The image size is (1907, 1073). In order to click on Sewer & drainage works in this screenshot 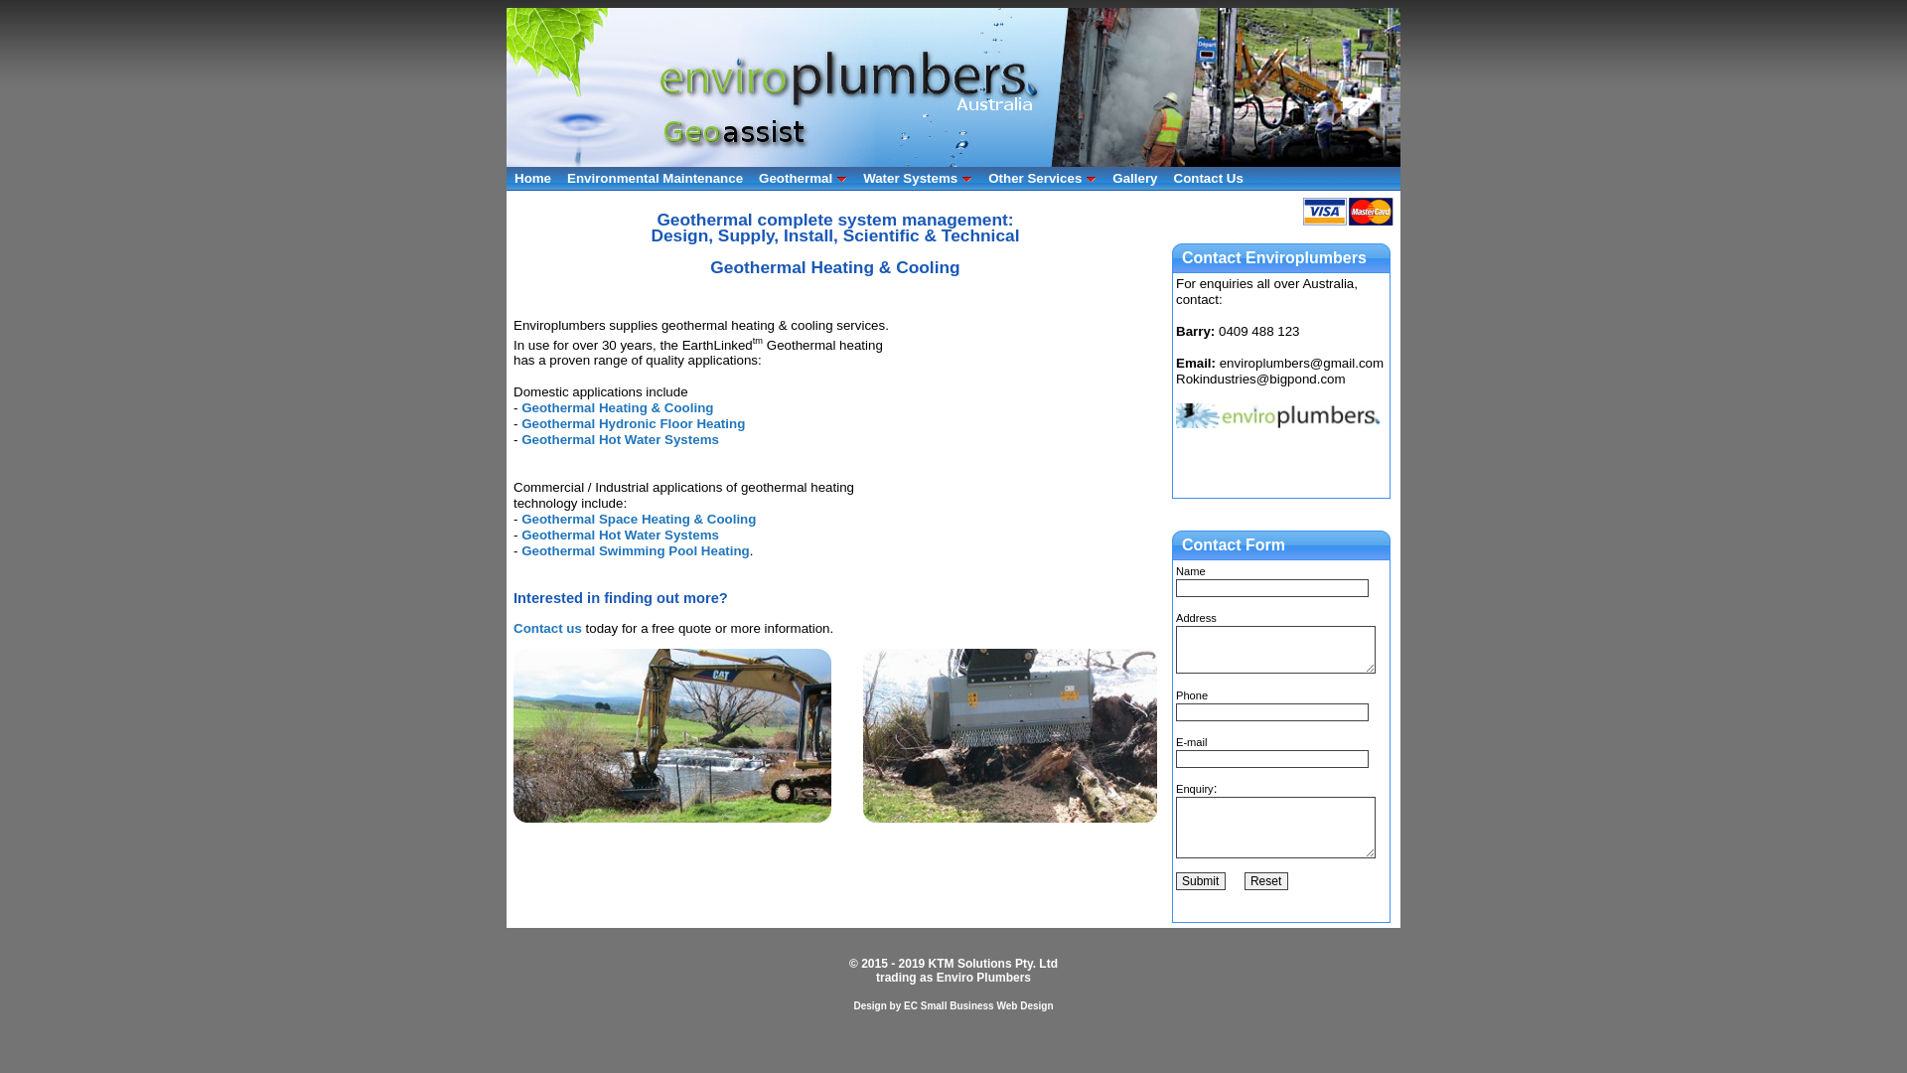, I will do `click(672, 735)`.